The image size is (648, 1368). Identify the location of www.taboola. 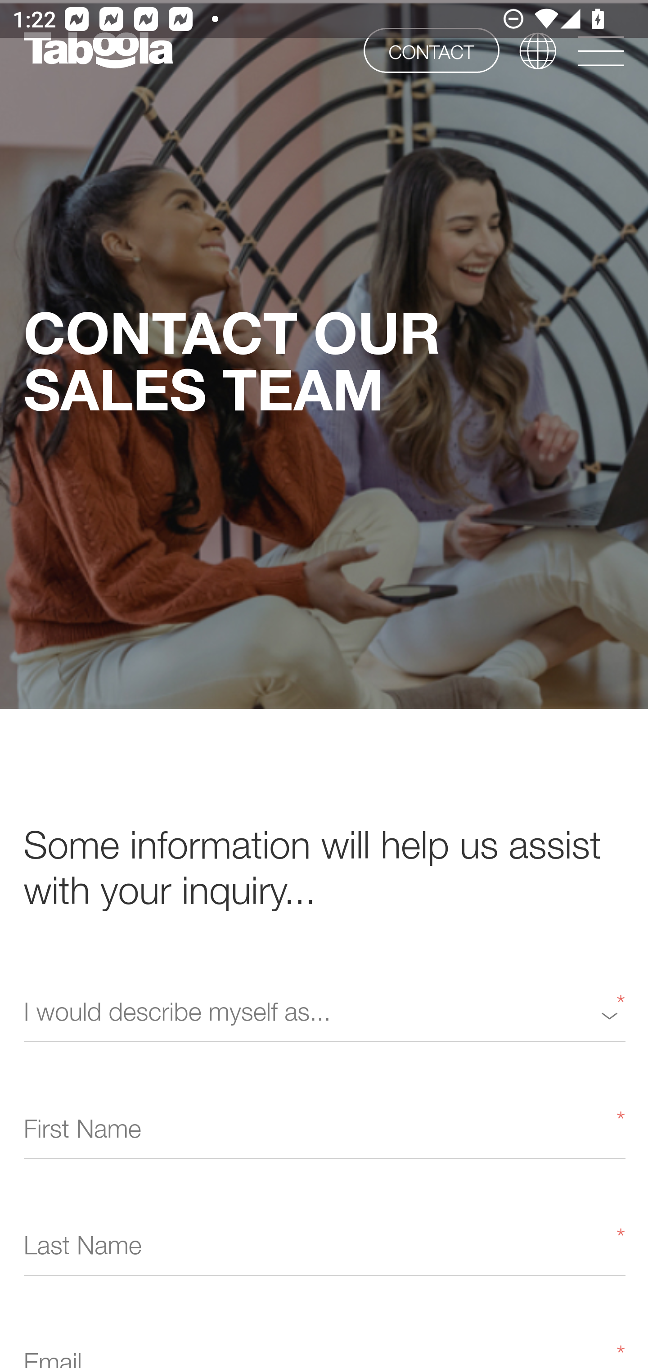
(98, 50).